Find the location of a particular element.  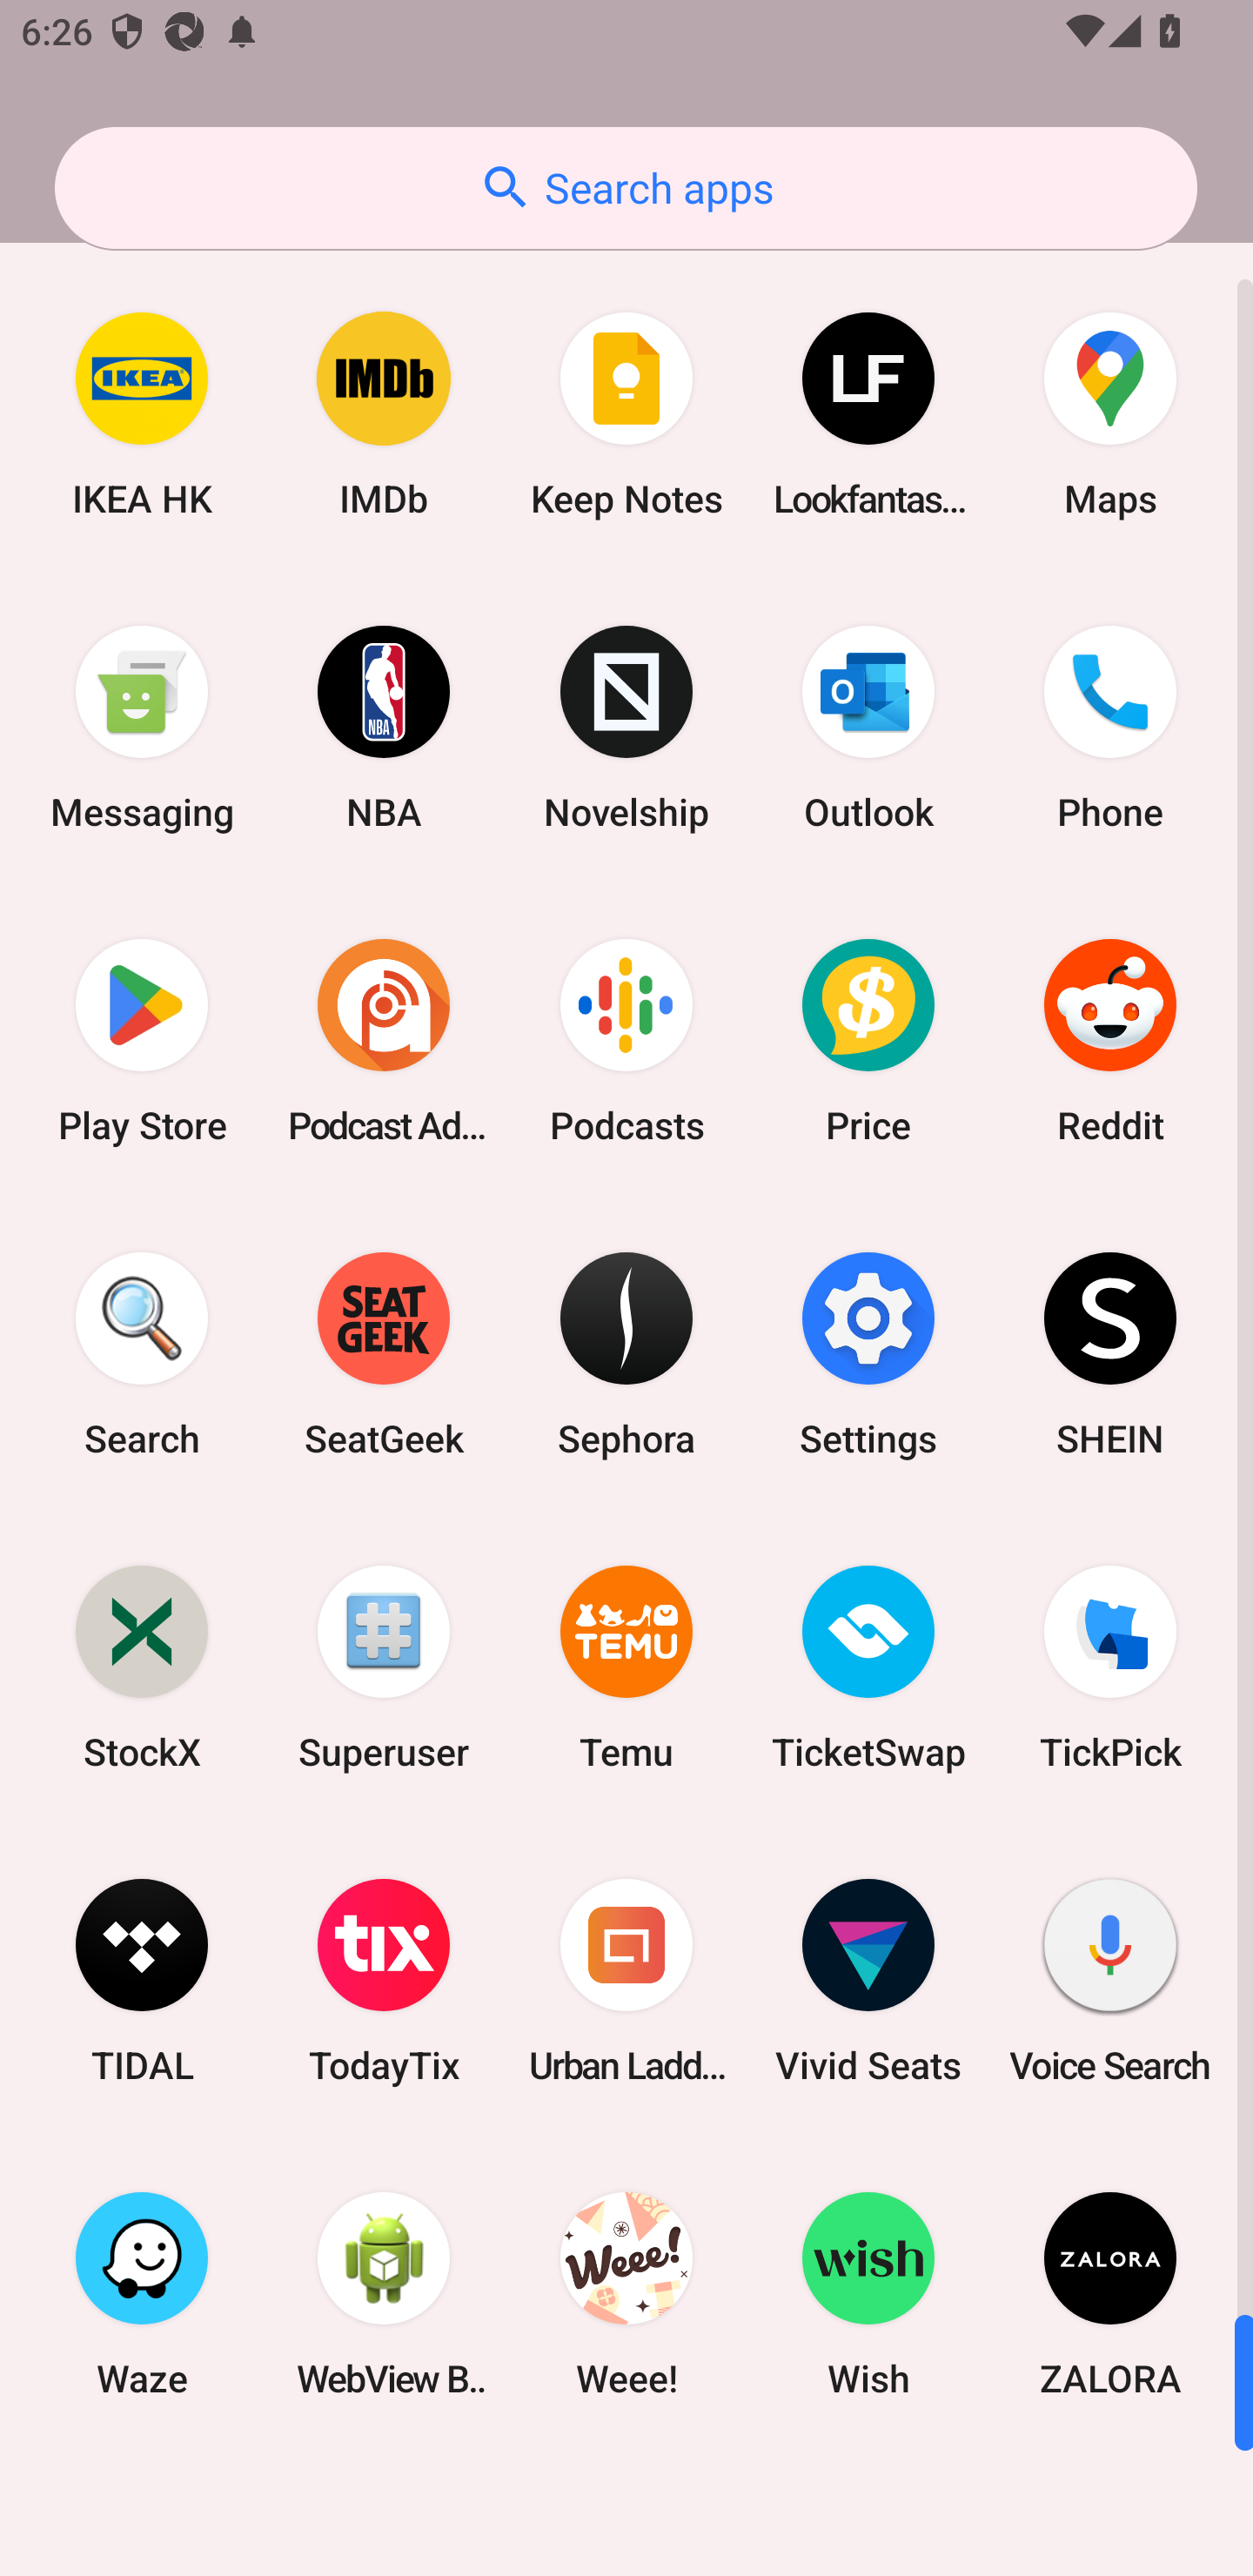

Temu is located at coordinates (626, 1666).